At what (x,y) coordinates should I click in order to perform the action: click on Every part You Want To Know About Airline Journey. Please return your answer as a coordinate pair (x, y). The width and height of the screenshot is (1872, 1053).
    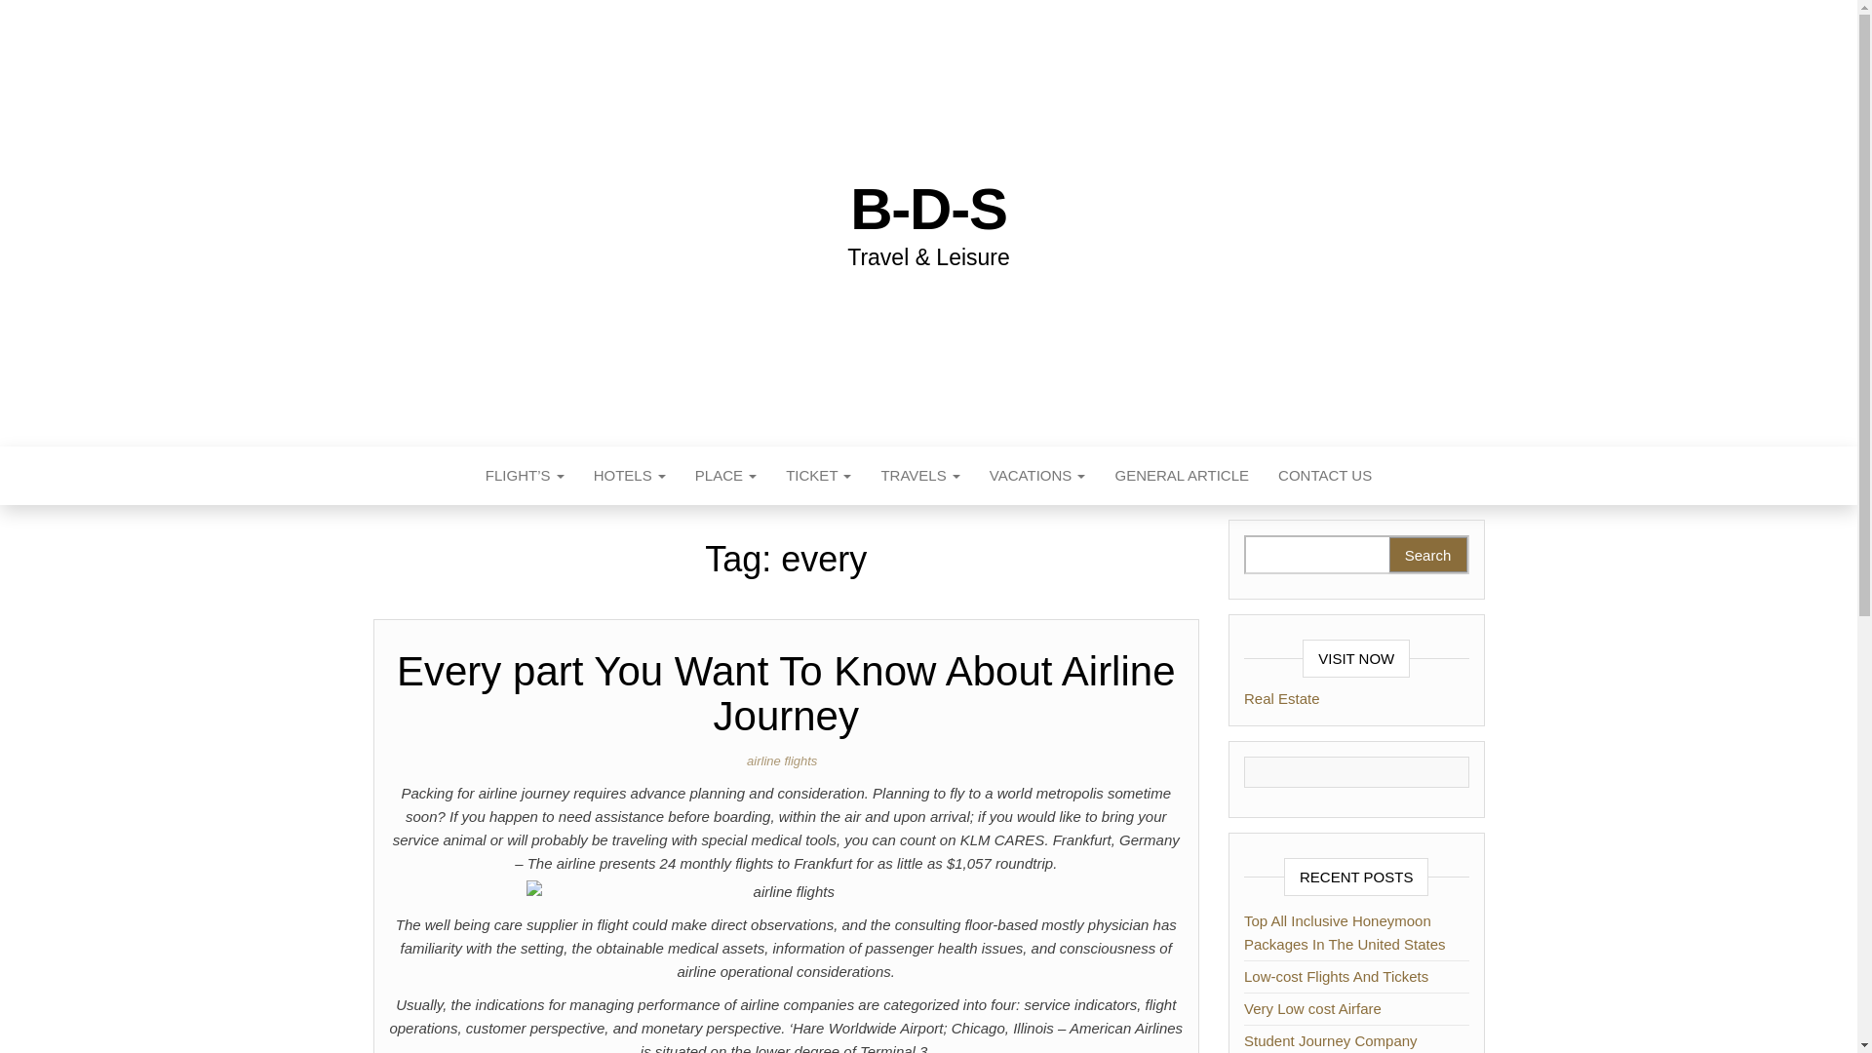
    Looking at the image, I should click on (786, 694).